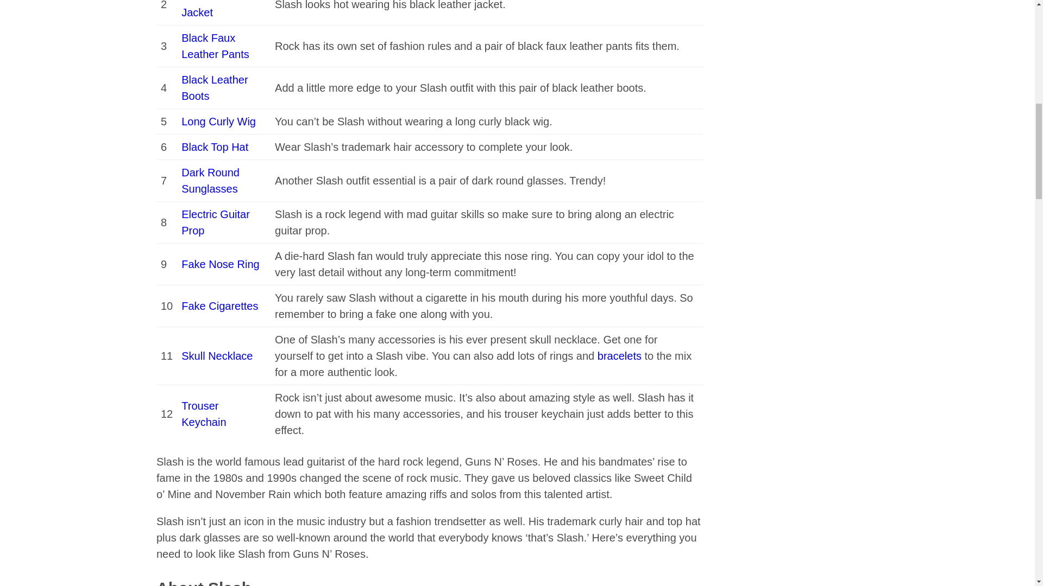 The image size is (1043, 586). What do you see at coordinates (204, 413) in the screenshot?
I see `Trouser Keychain` at bounding box center [204, 413].